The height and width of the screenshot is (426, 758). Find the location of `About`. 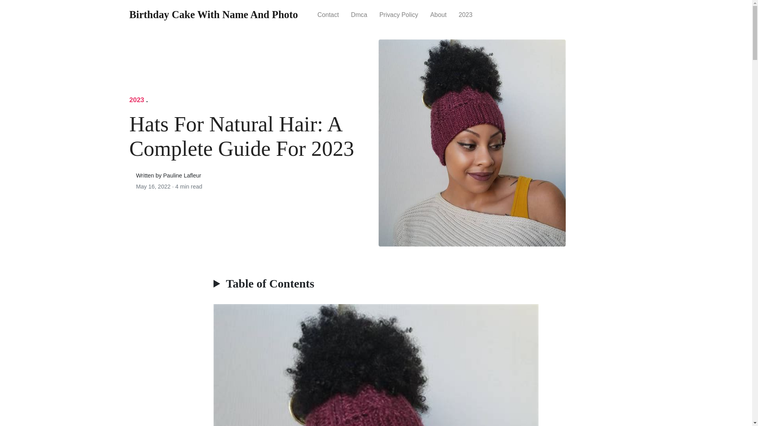

About is located at coordinates (438, 14).